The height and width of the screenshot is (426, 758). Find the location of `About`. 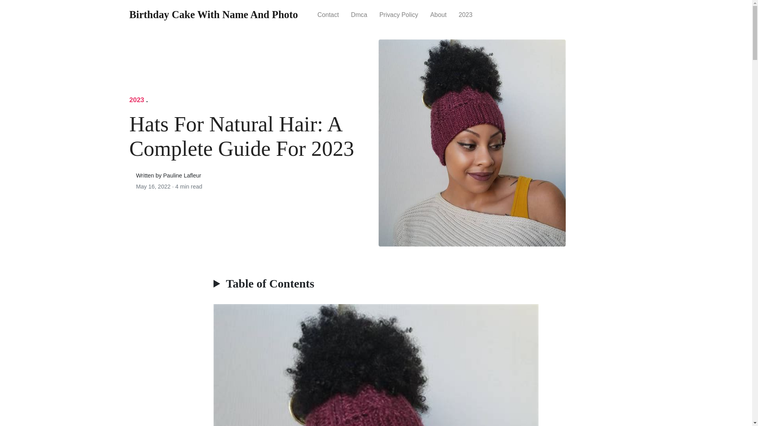

About is located at coordinates (438, 14).